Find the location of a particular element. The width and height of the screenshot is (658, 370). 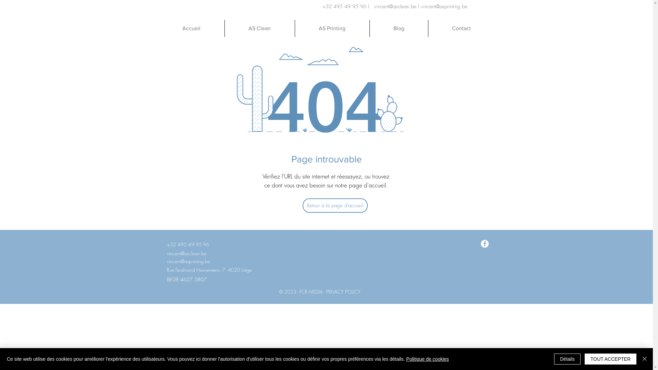

+32 495 49 95 96 is located at coordinates (188, 244).